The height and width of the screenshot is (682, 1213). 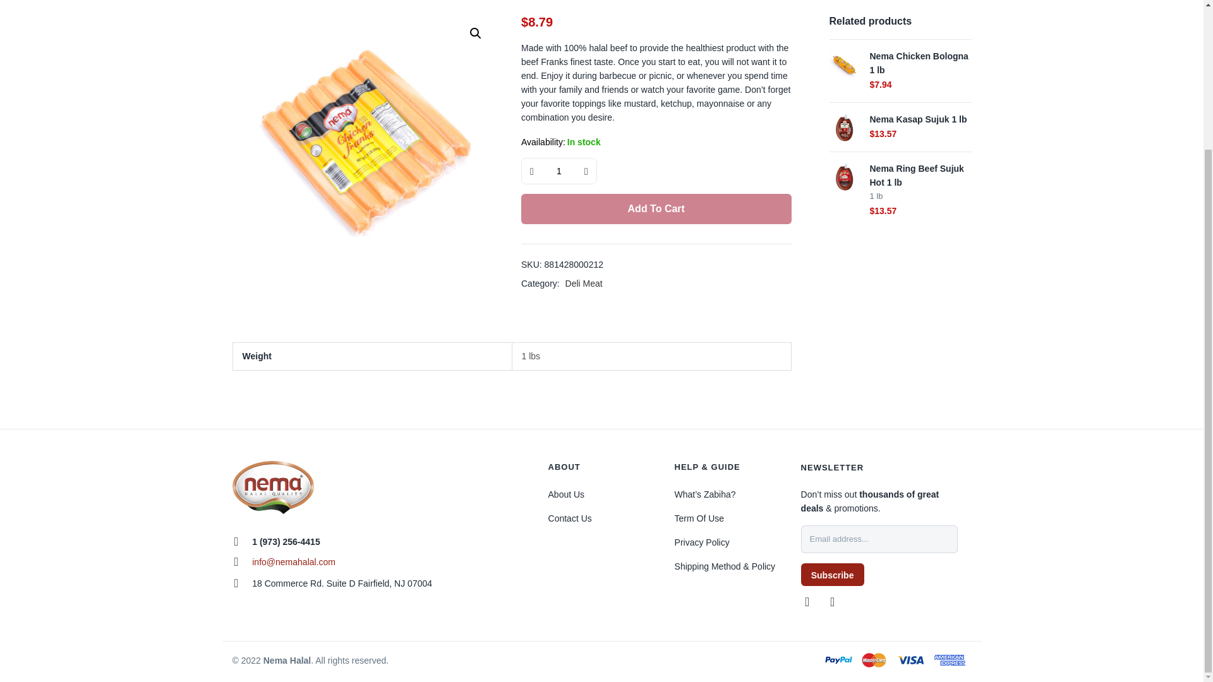 I want to click on Nema-Chicken-Franks2.jpg, so click(x=365, y=145).